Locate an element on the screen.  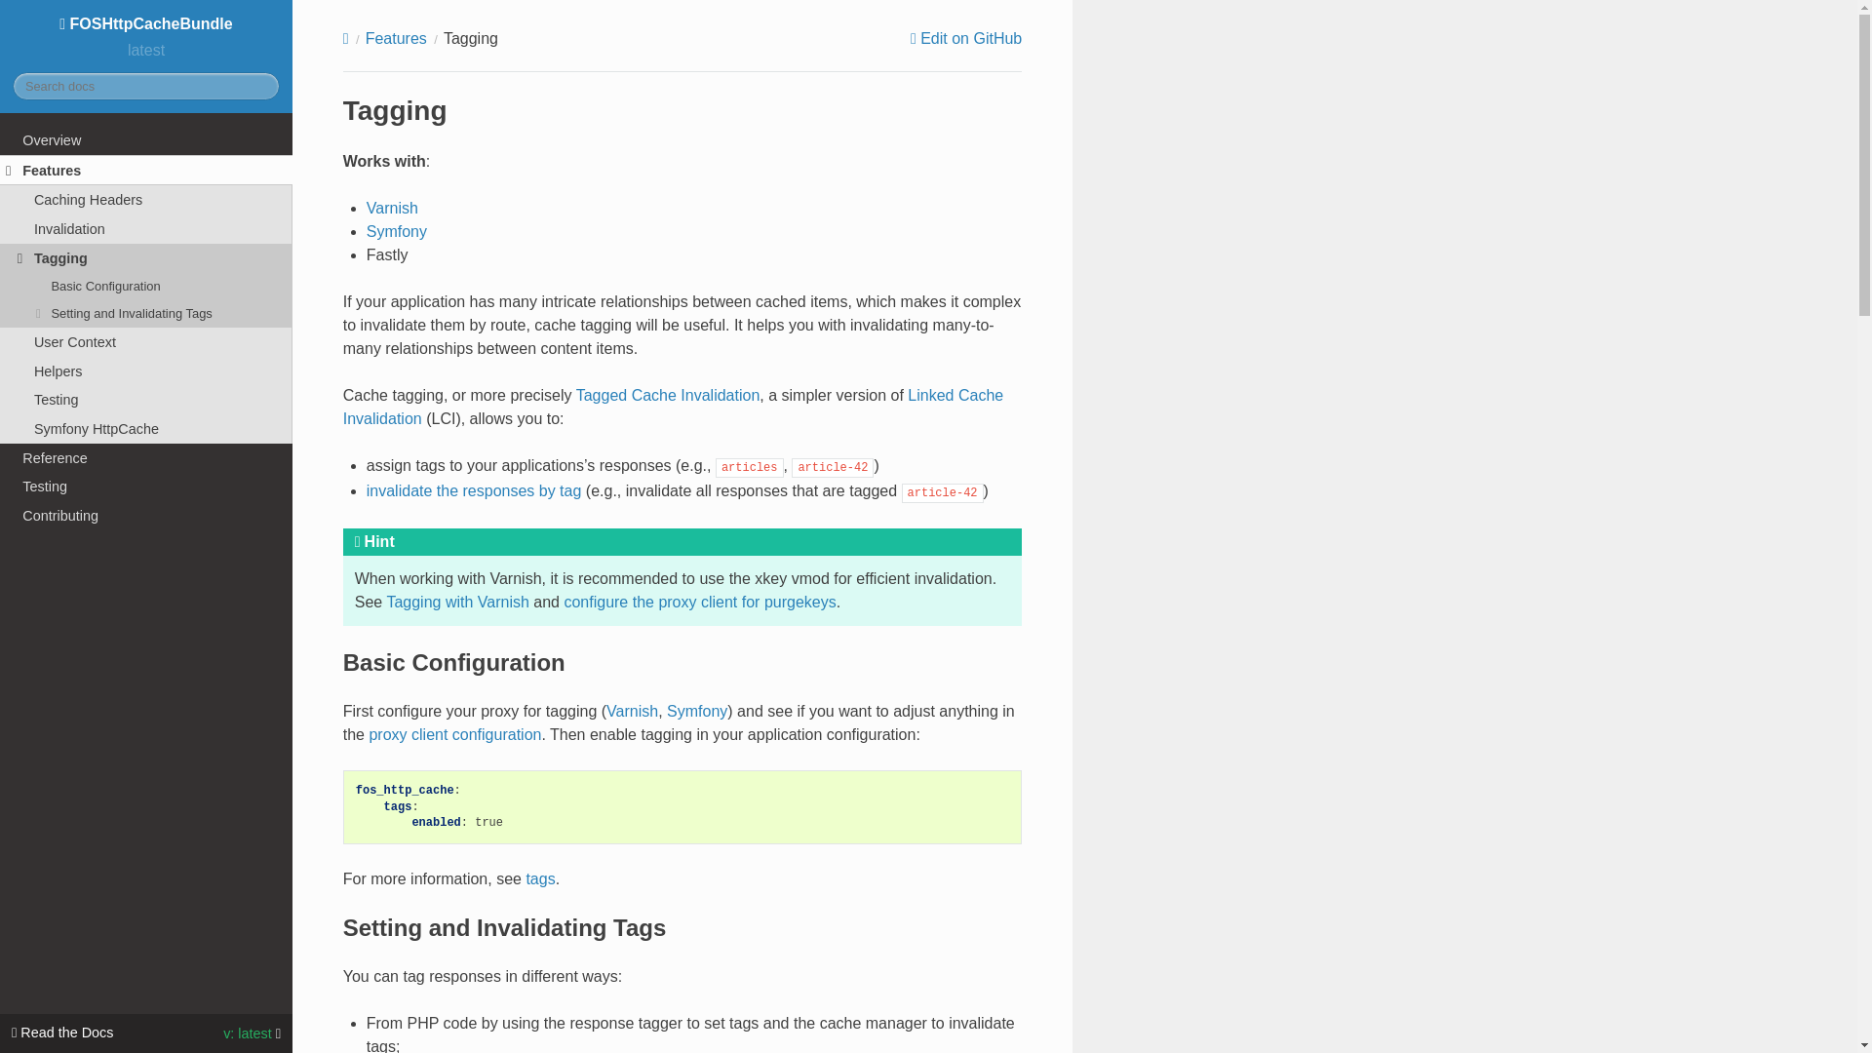
Testing is located at coordinates (146, 486).